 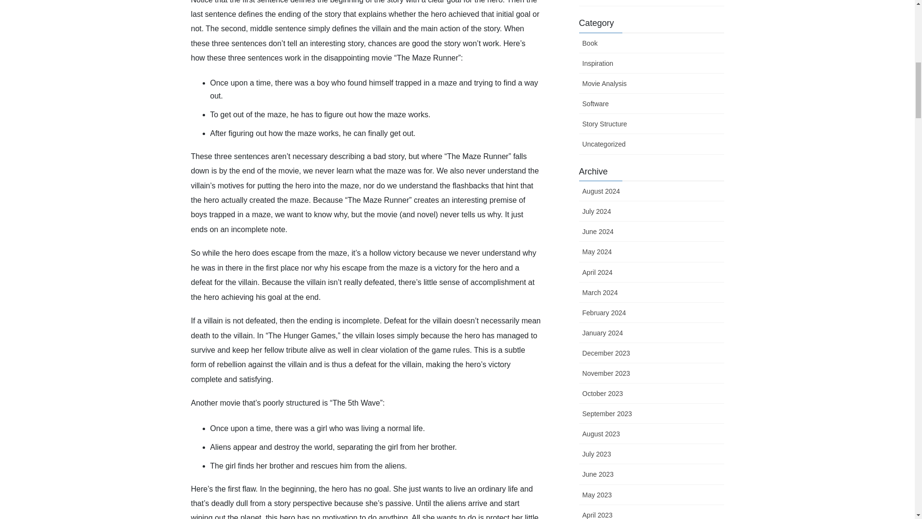 I want to click on Uncategorized, so click(x=651, y=144).